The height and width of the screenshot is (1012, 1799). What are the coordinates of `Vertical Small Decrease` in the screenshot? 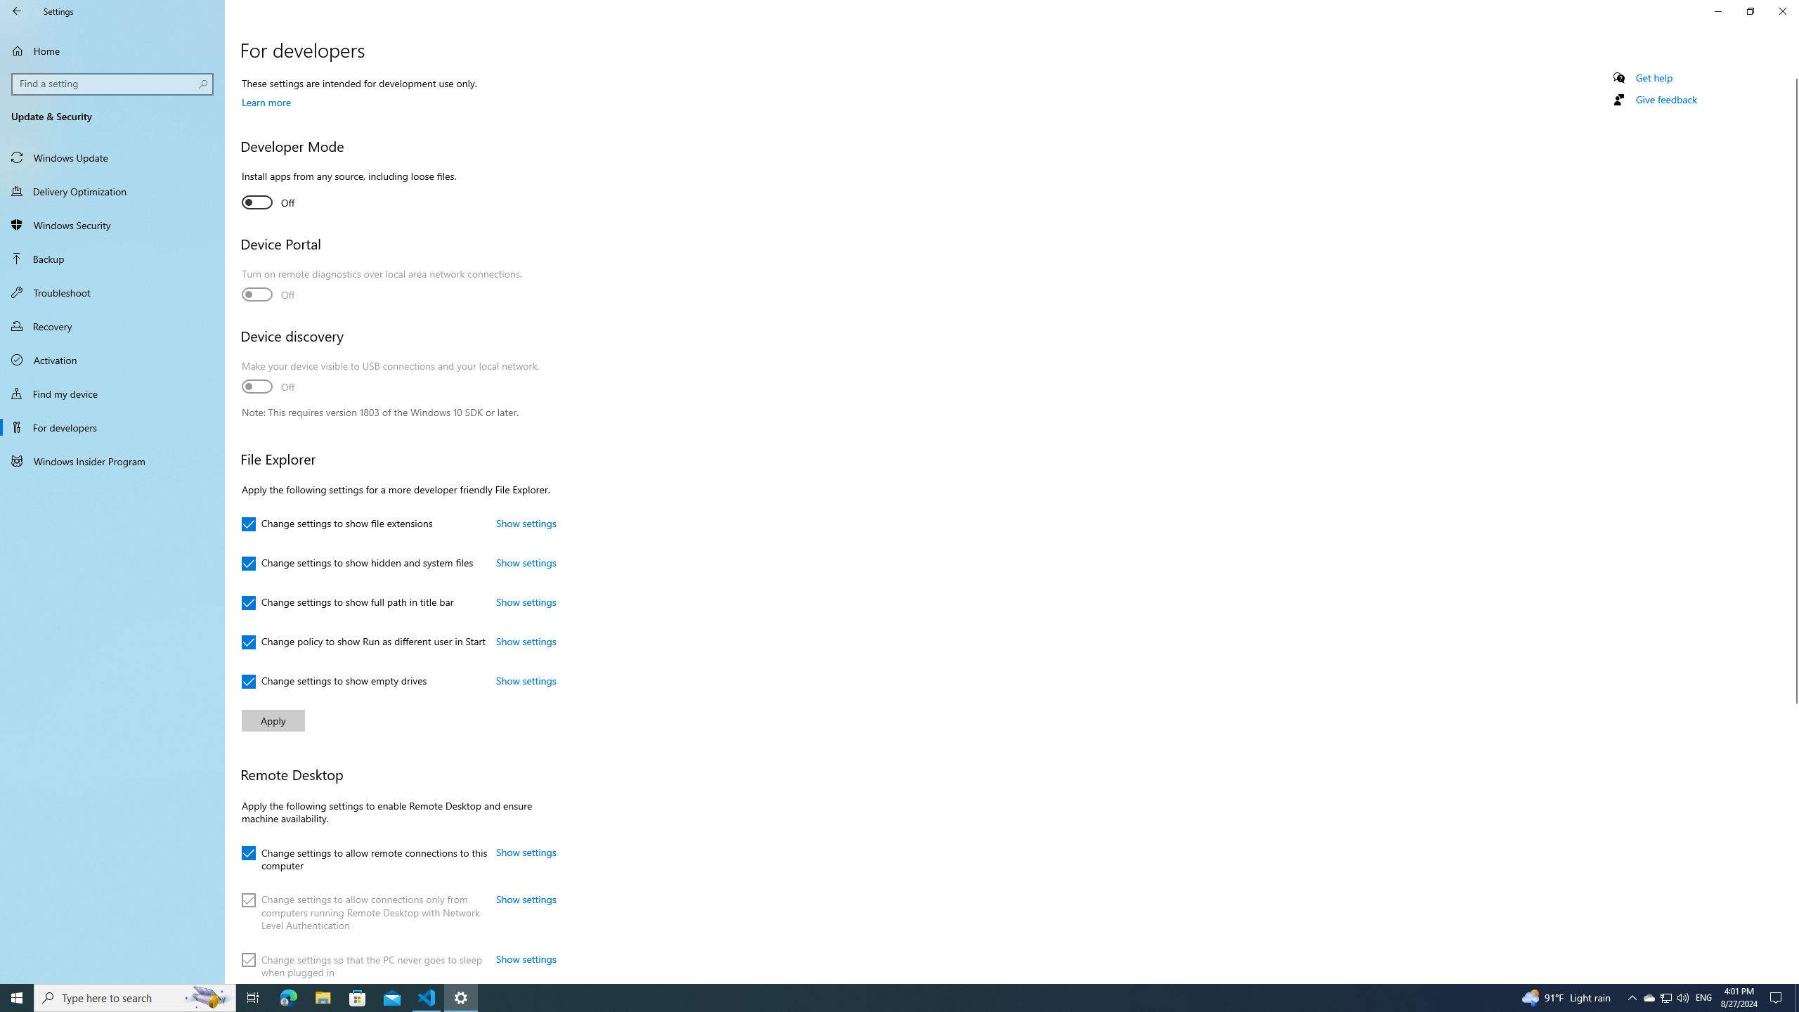 It's located at (1793, 73).